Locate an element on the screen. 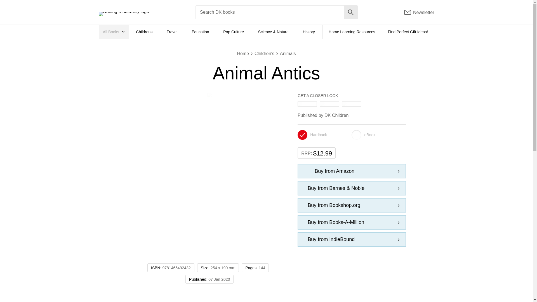 Image resolution: width=537 pixels, height=302 pixels. Home is located at coordinates (243, 54).